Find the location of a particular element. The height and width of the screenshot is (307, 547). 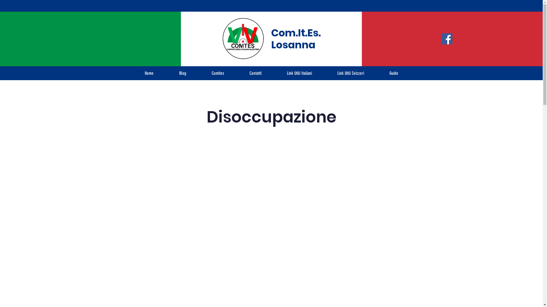

Home is located at coordinates (149, 73).